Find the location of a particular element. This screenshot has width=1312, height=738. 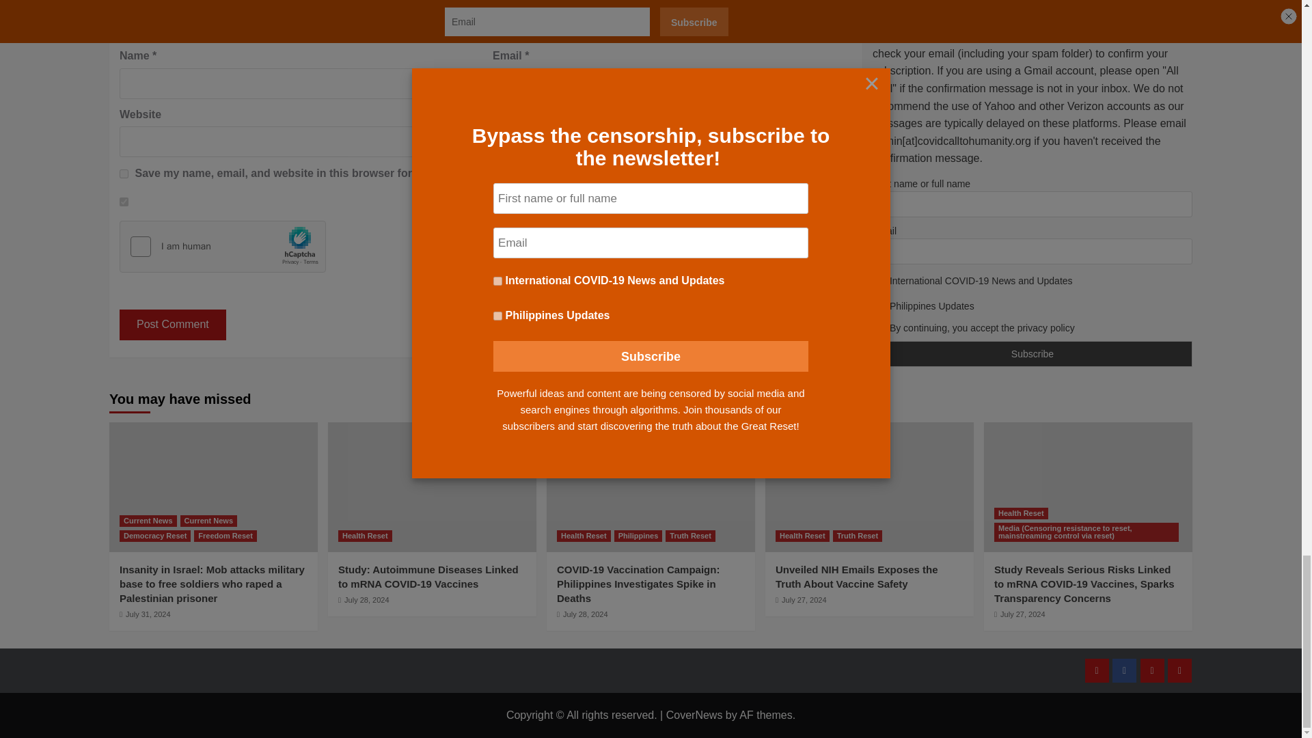

Widget containing checkbox for hCaptcha security challenge is located at coordinates (223, 247).